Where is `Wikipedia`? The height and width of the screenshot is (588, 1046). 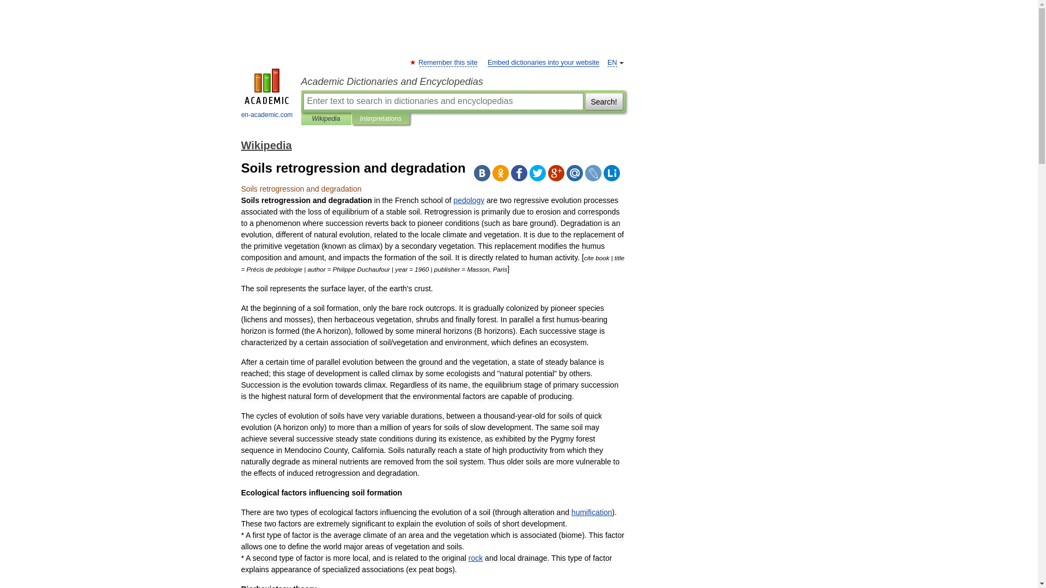 Wikipedia is located at coordinates (266, 145).